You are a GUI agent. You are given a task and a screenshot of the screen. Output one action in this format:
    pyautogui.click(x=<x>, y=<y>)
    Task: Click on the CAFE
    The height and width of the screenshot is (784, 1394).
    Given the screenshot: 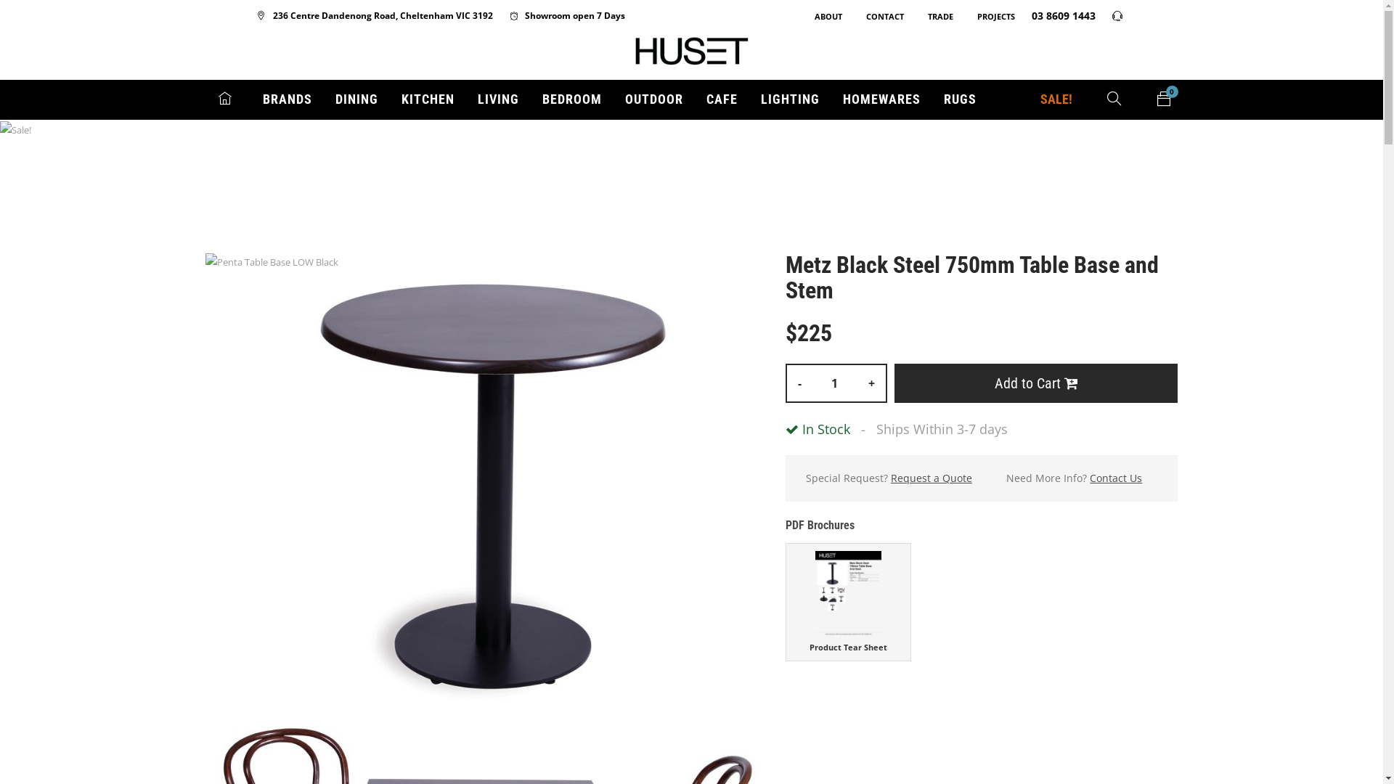 What is the action you would take?
    pyautogui.click(x=722, y=100)
    